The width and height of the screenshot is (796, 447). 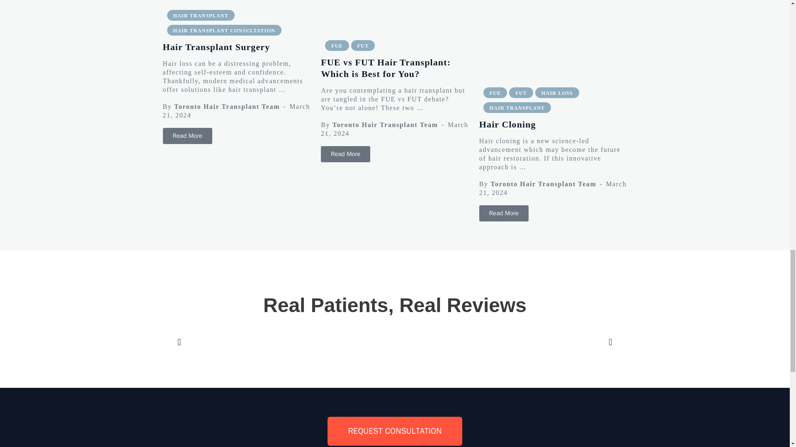 I want to click on Hair Transplant Surgery, so click(x=187, y=136).